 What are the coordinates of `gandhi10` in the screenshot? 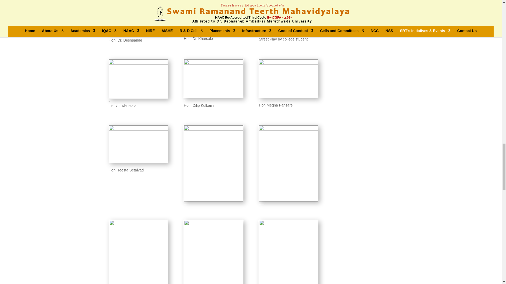 It's located at (288, 63).